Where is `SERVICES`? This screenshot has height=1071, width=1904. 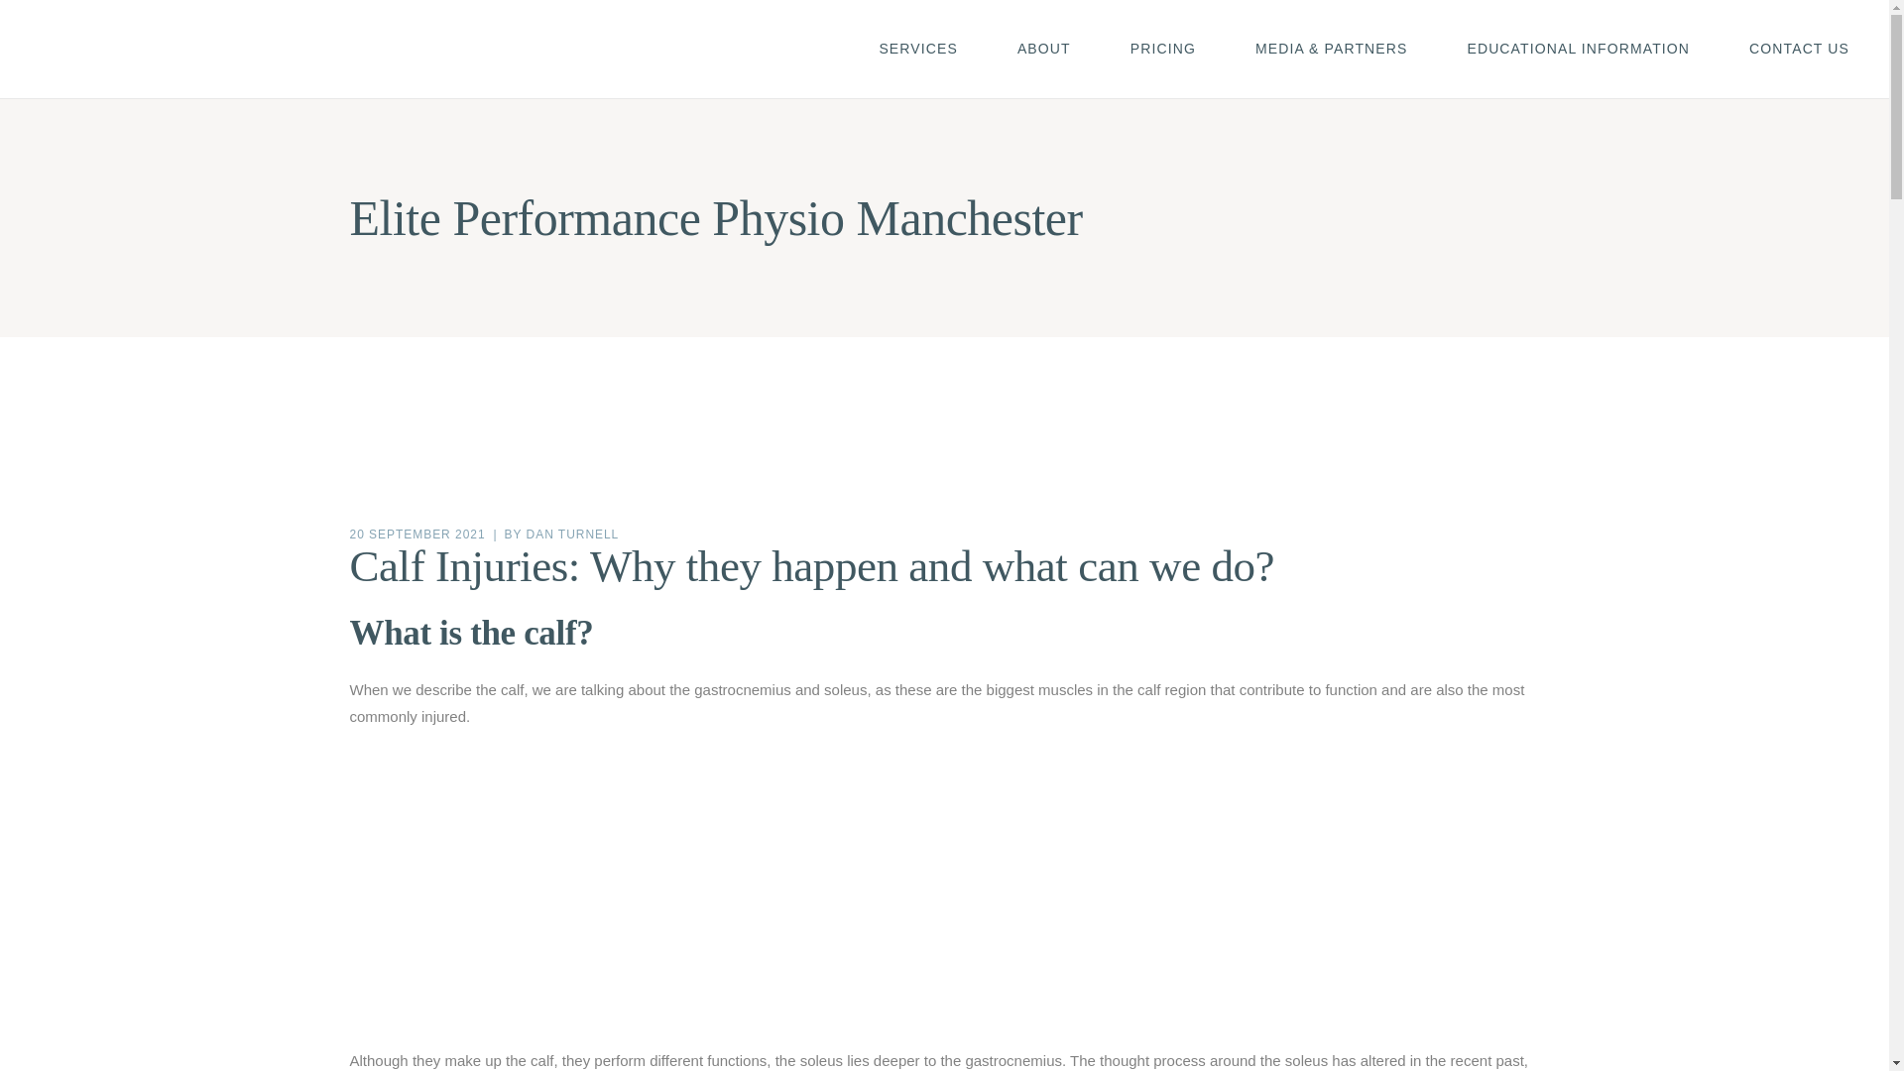 SERVICES is located at coordinates (917, 50).